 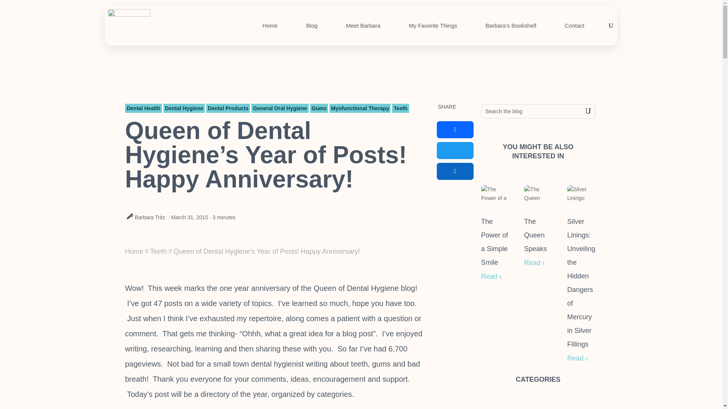 What do you see at coordinates (400, 108) in the screenshot?
I see `Teeth` at bounding box center [400, 108].